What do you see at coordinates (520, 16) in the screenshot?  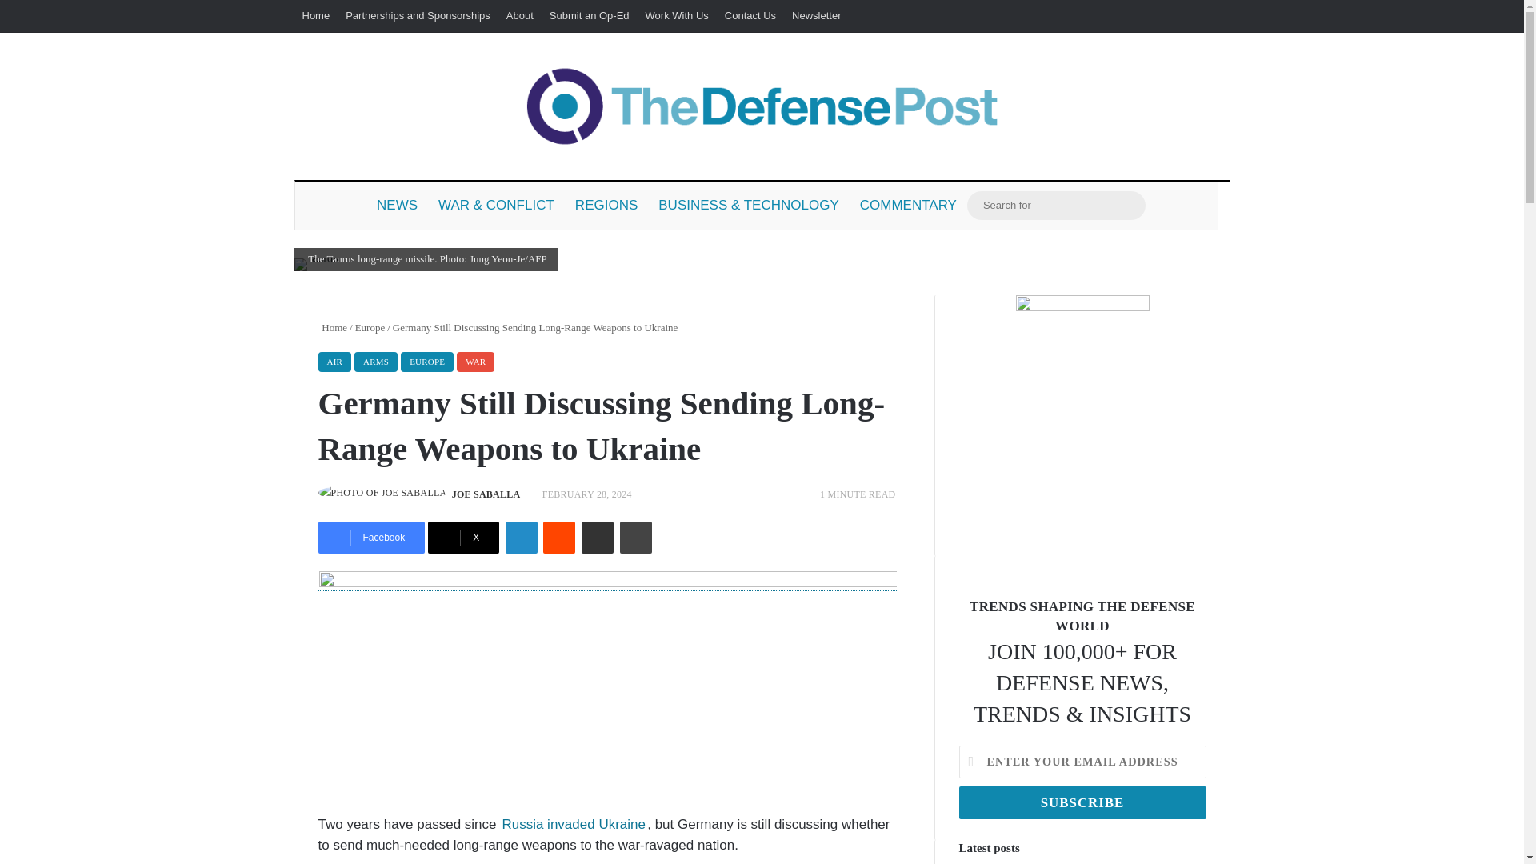 I see `About` at bounding box center [520, 16].